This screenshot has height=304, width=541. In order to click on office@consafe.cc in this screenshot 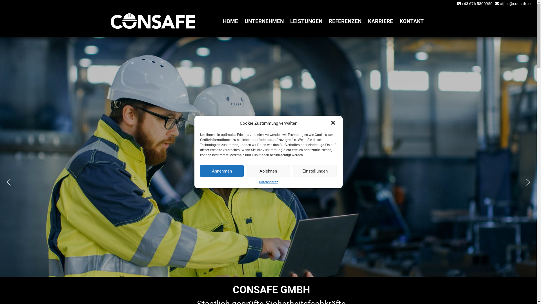, I will do `click(514, 4)`.